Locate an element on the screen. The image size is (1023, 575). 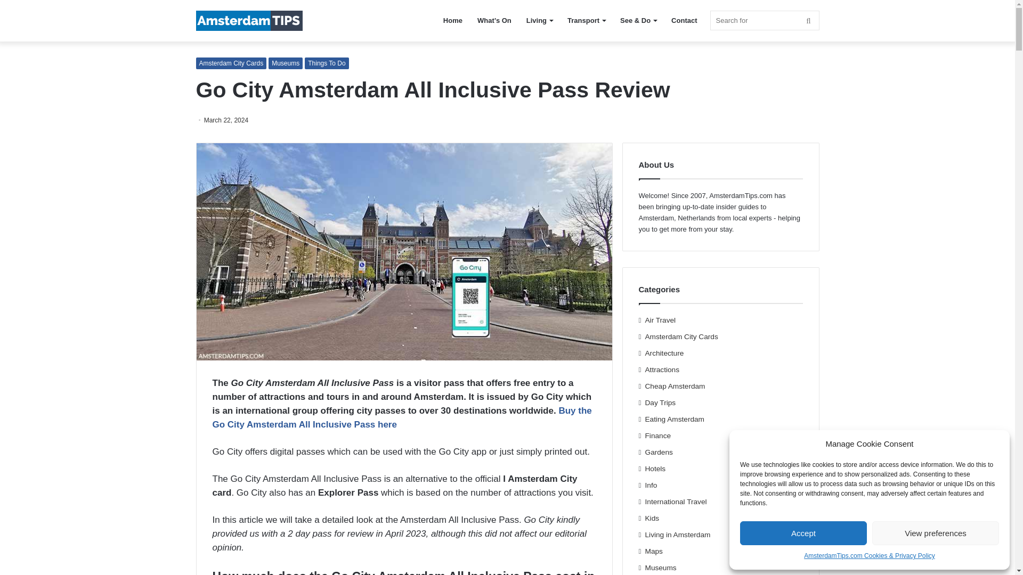
Museums is located at coordinates (286, 63).